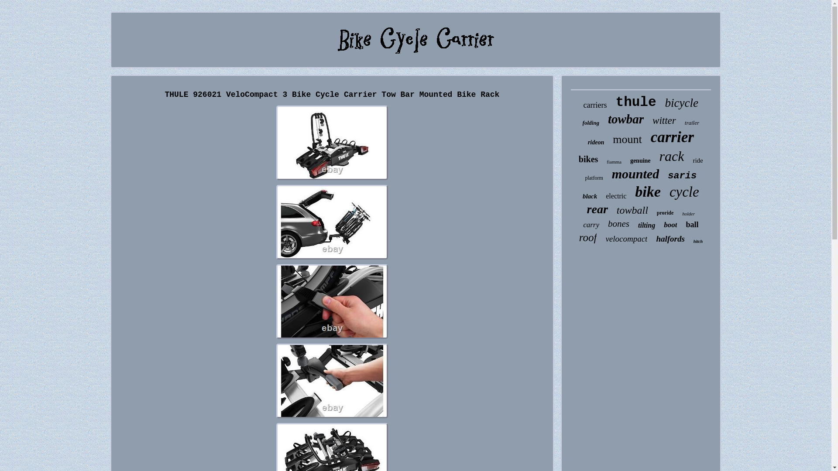 This screenshot has width=838, height=471. I want to click on mount, so click(627, 139).